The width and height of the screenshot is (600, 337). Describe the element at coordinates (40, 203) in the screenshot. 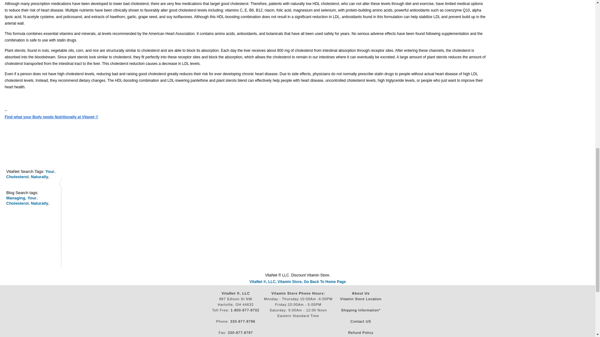

I see `Search Forums for: Naturally` at that location.